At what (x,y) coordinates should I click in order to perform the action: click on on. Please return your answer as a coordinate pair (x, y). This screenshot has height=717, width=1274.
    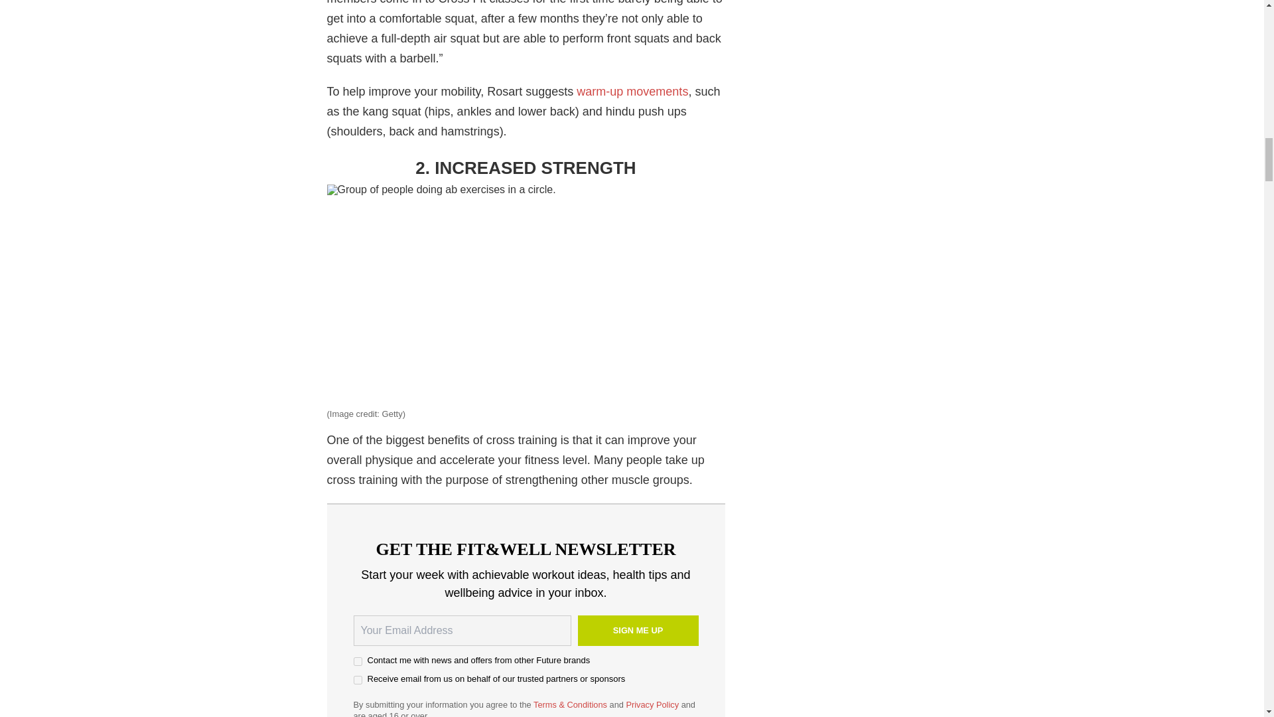
    Looking at the image, I should click on (357, 680).